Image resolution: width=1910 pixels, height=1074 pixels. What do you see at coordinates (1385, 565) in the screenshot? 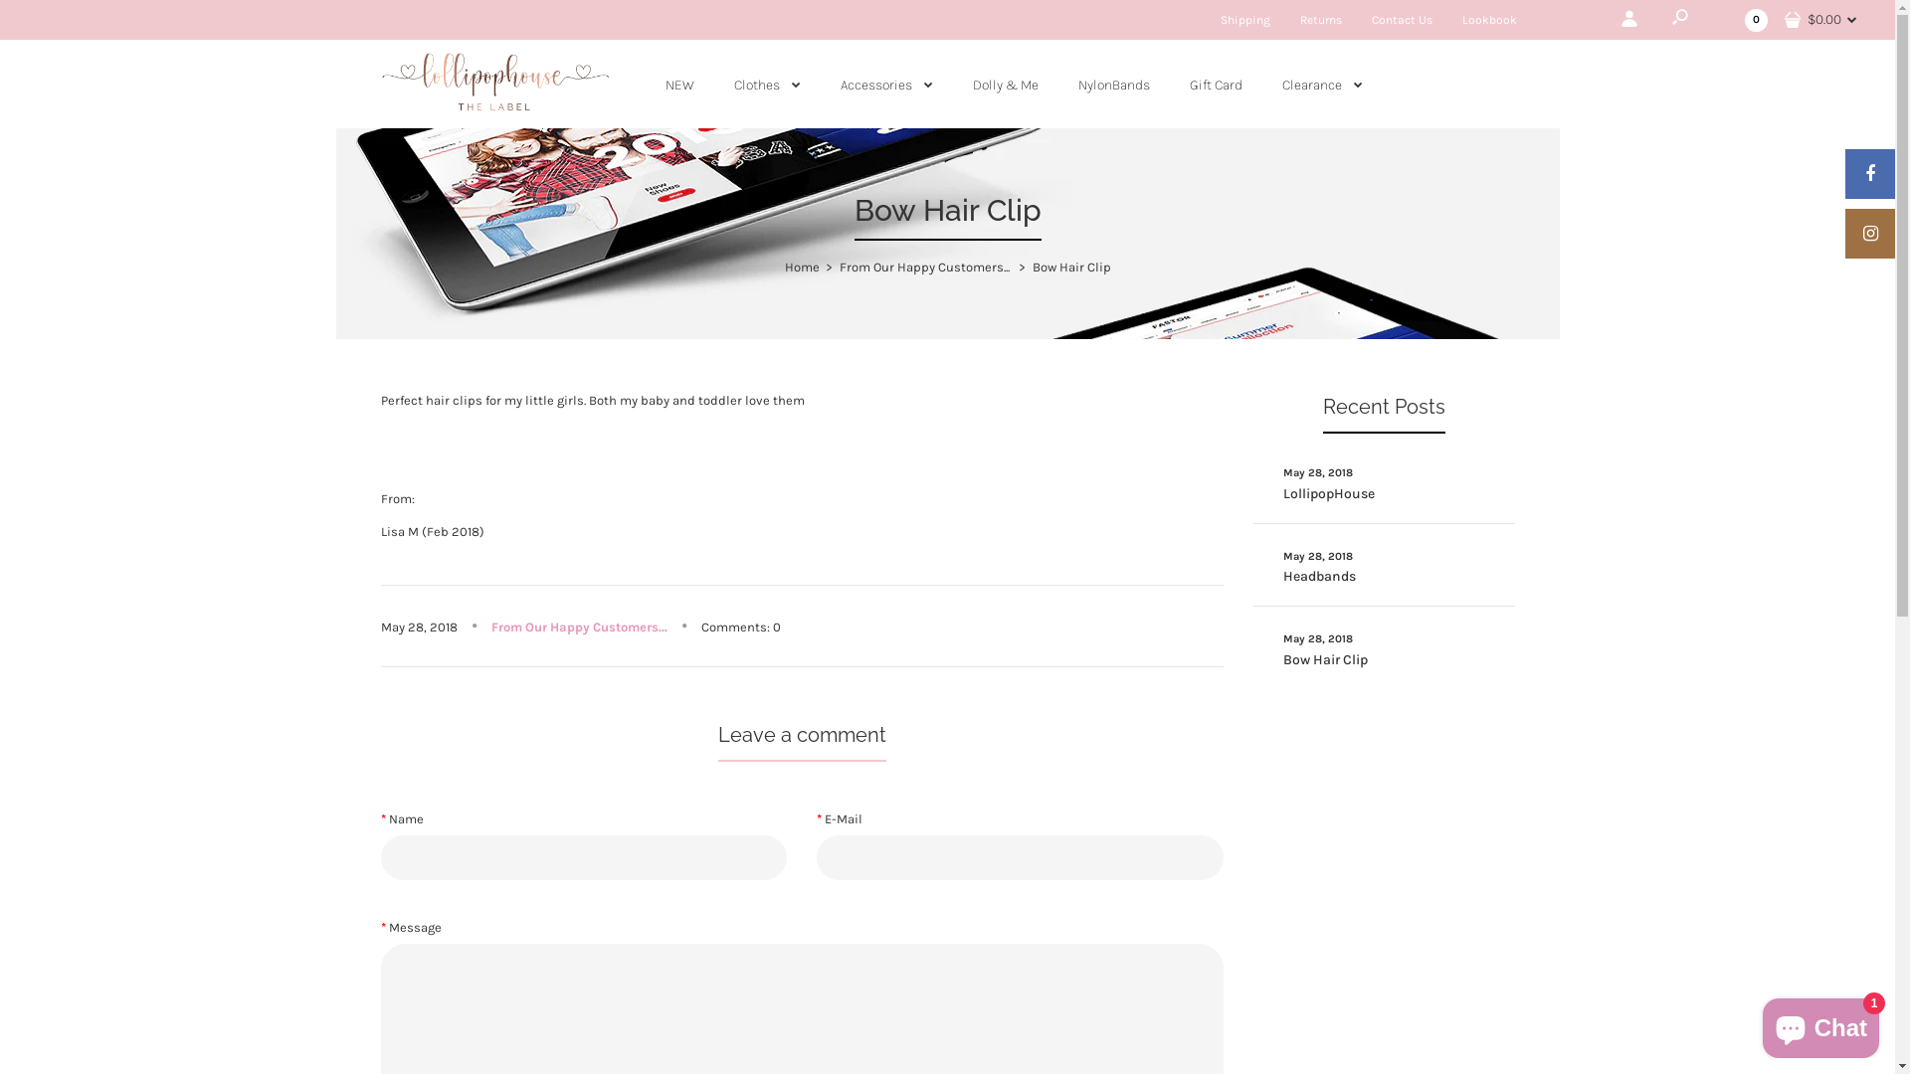
I see `May 28, 2018
Headbands` at bounding box center [1385, 565].